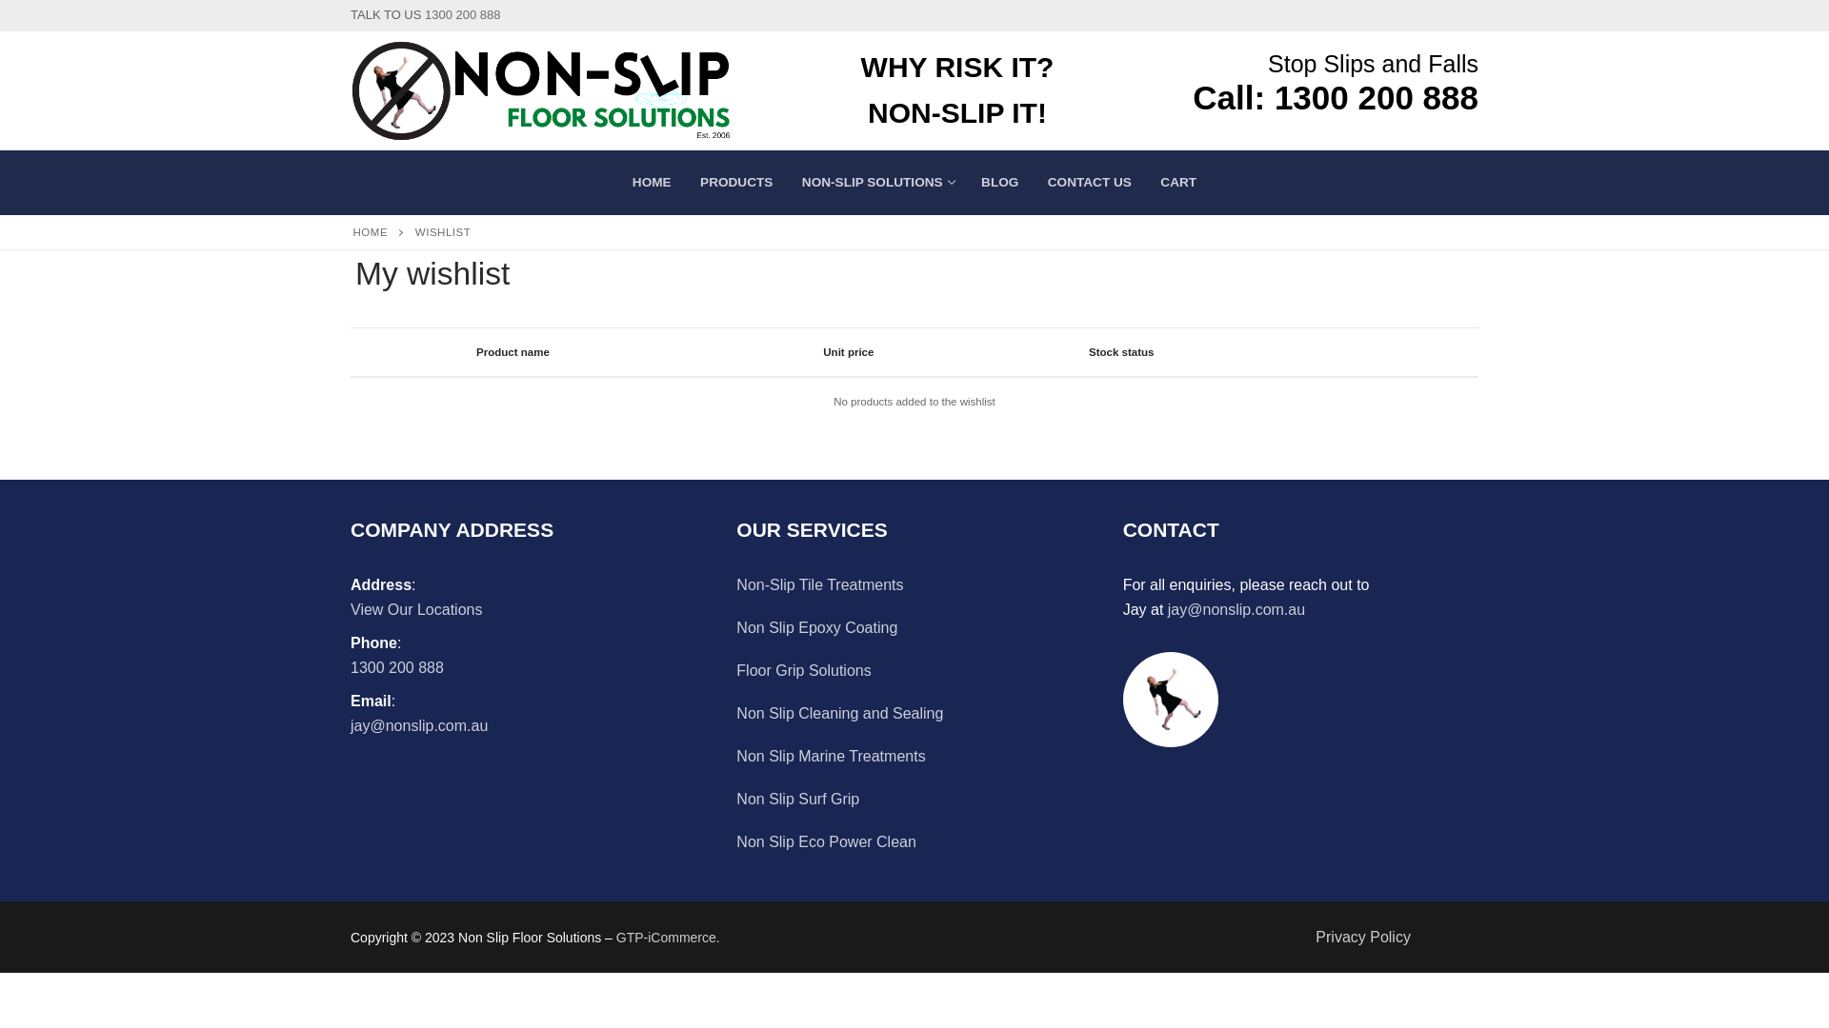 This screenshot has height=1028, width=1829. What do you see at coordinates (372, 232) in the screenshot?
I see `HOME` at bounding box center [372, 232].